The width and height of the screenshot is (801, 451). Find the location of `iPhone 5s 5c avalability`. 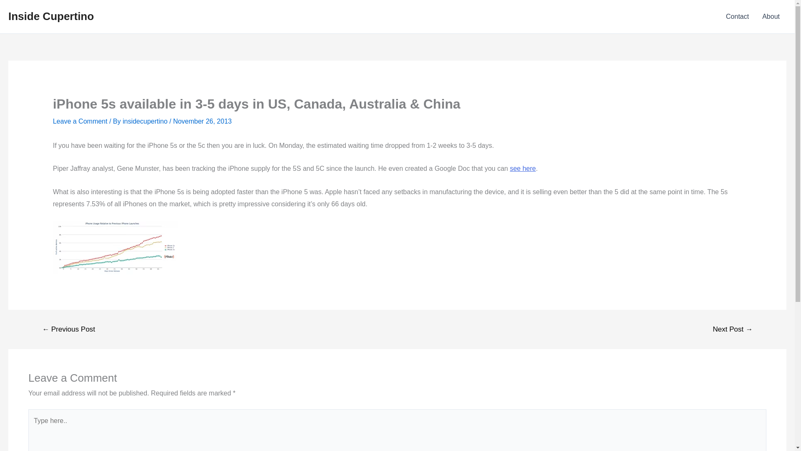

iPhone 5s 5c avalability is located at coordinates (522, 168).